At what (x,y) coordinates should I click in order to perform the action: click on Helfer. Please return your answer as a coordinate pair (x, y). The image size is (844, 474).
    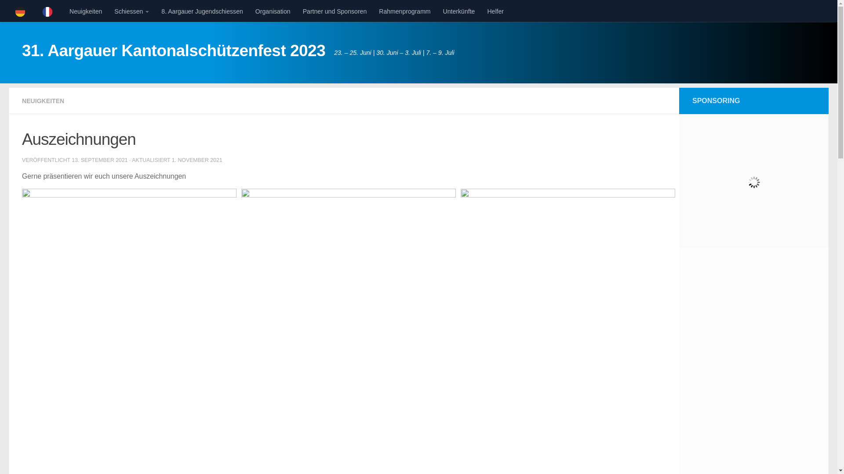
    Looking at the image, I should click on (495, 11).